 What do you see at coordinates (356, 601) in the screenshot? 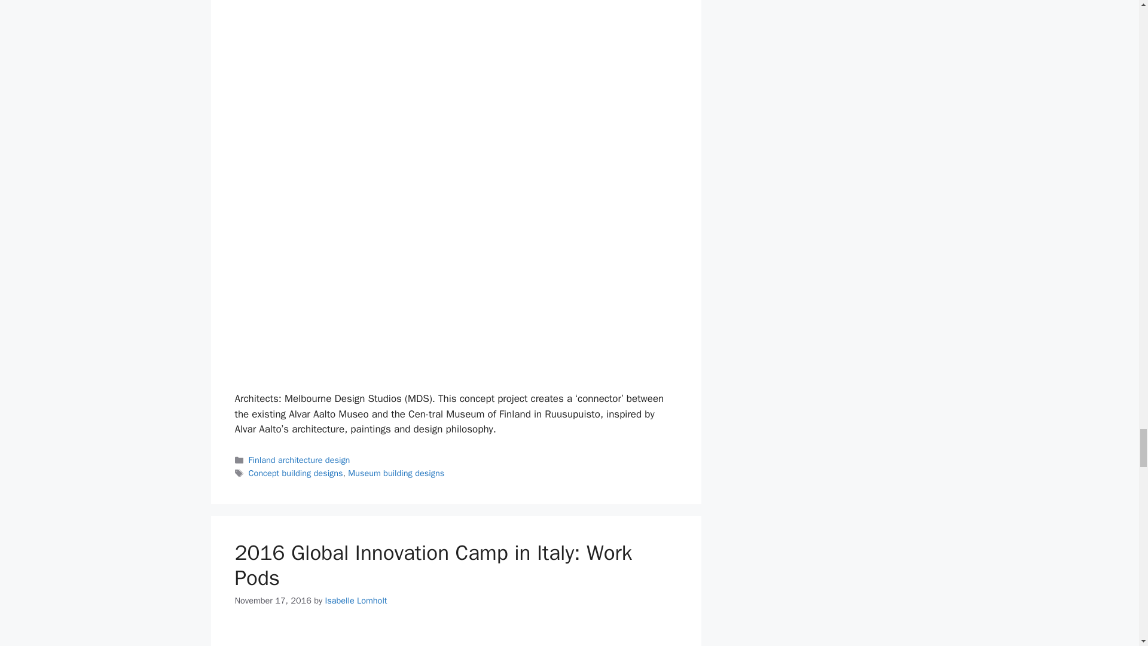
I see `View all posts by Isabelle Lomholt` at bounding box center [356, 601].